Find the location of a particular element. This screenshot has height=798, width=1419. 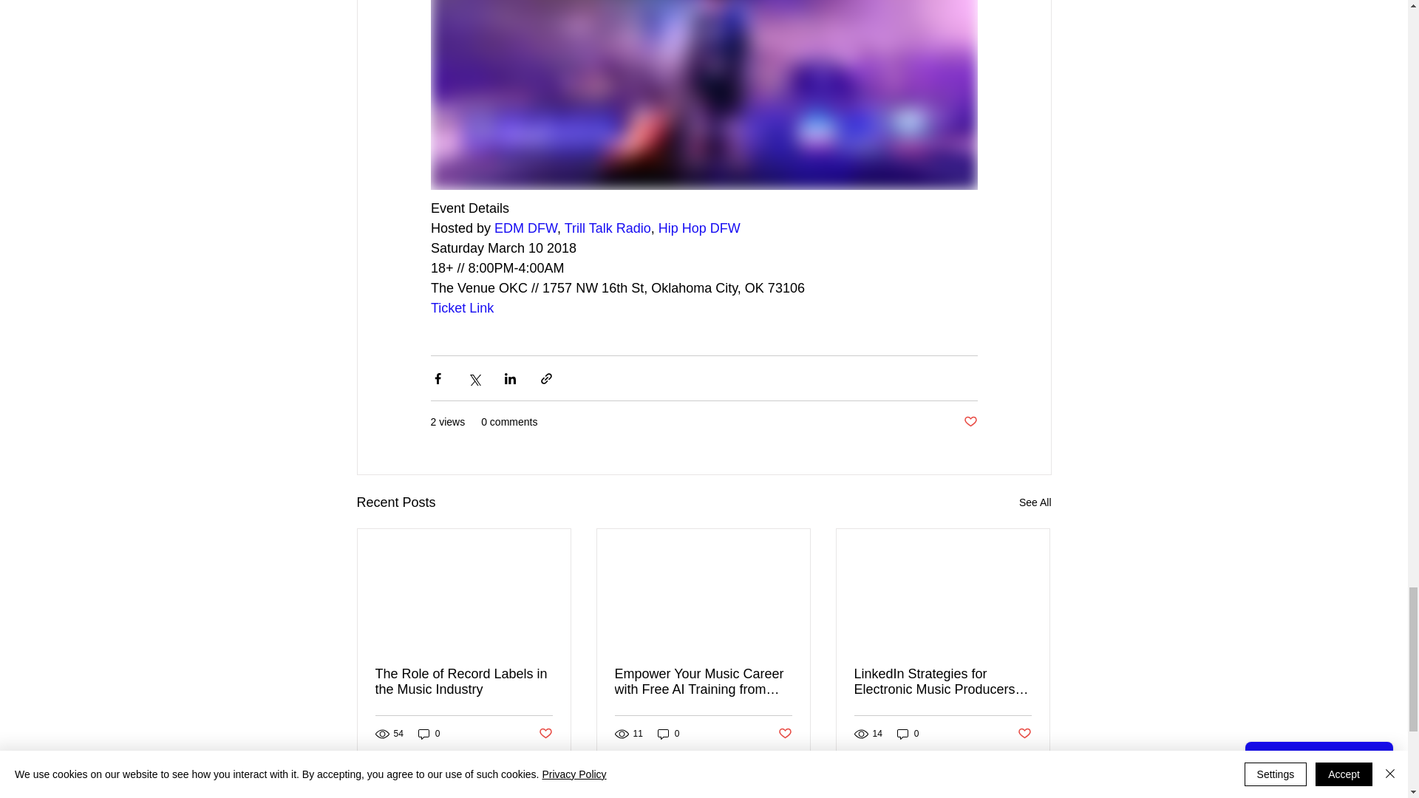

Hip Hop DFW is located at coordinates (698, 228).